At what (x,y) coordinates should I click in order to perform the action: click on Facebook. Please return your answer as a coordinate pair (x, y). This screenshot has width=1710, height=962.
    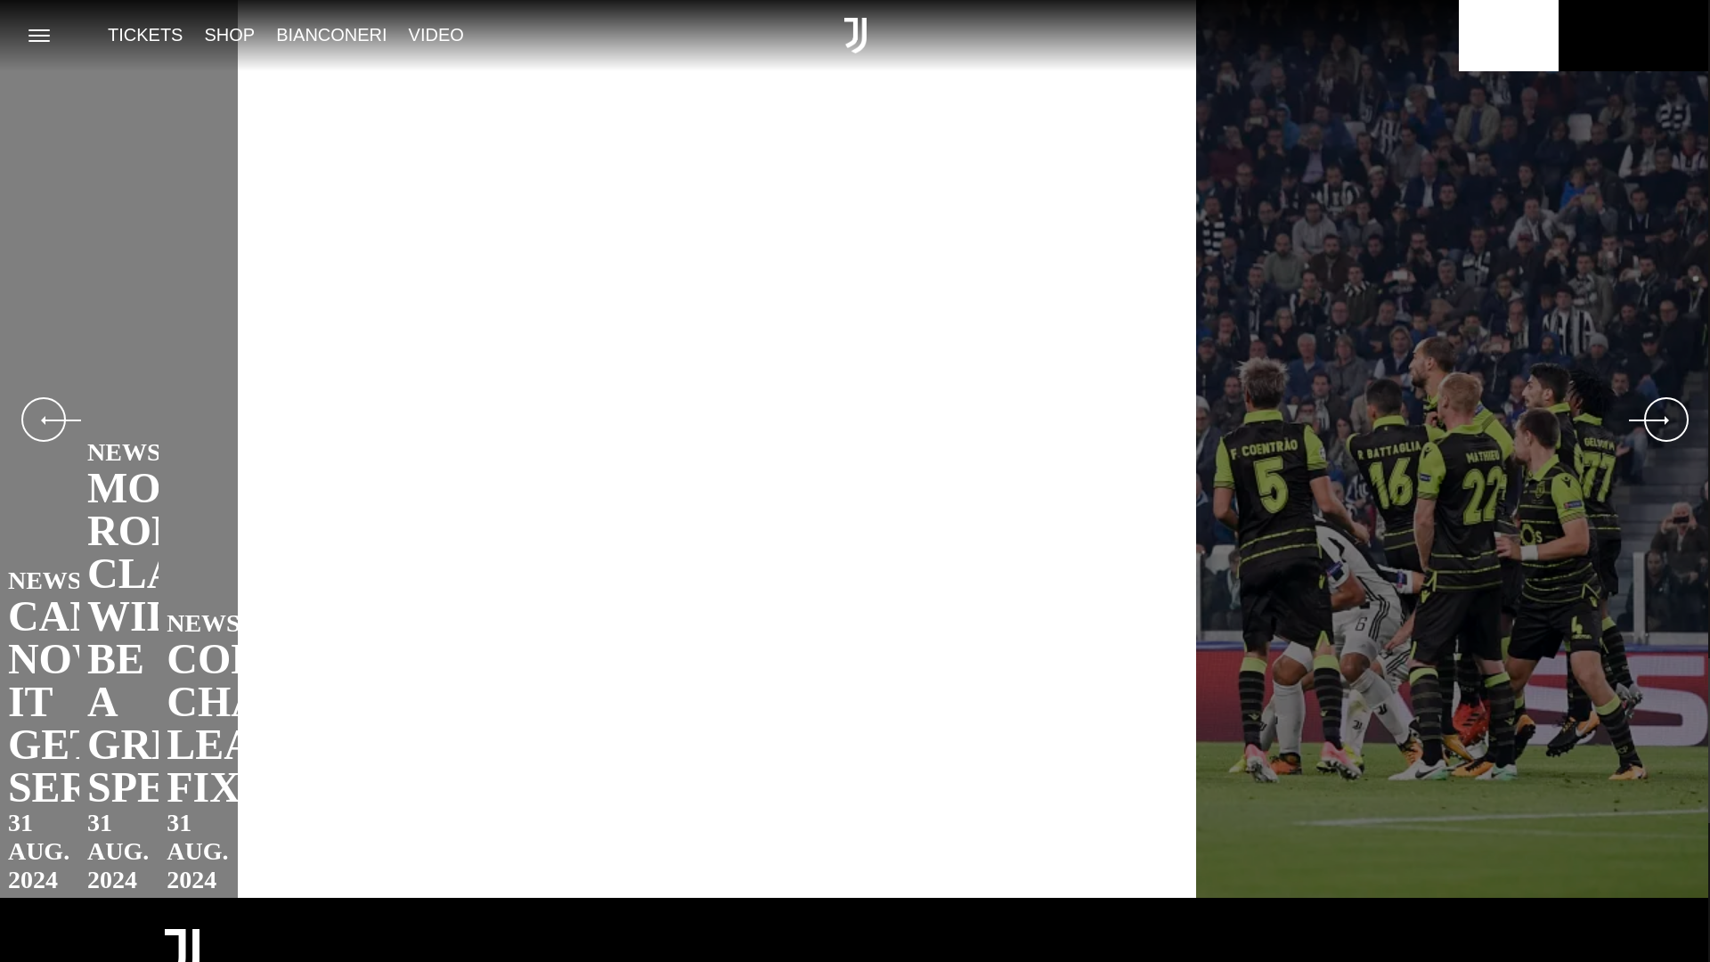
    Looking at the image, I should click on (1204, 953).